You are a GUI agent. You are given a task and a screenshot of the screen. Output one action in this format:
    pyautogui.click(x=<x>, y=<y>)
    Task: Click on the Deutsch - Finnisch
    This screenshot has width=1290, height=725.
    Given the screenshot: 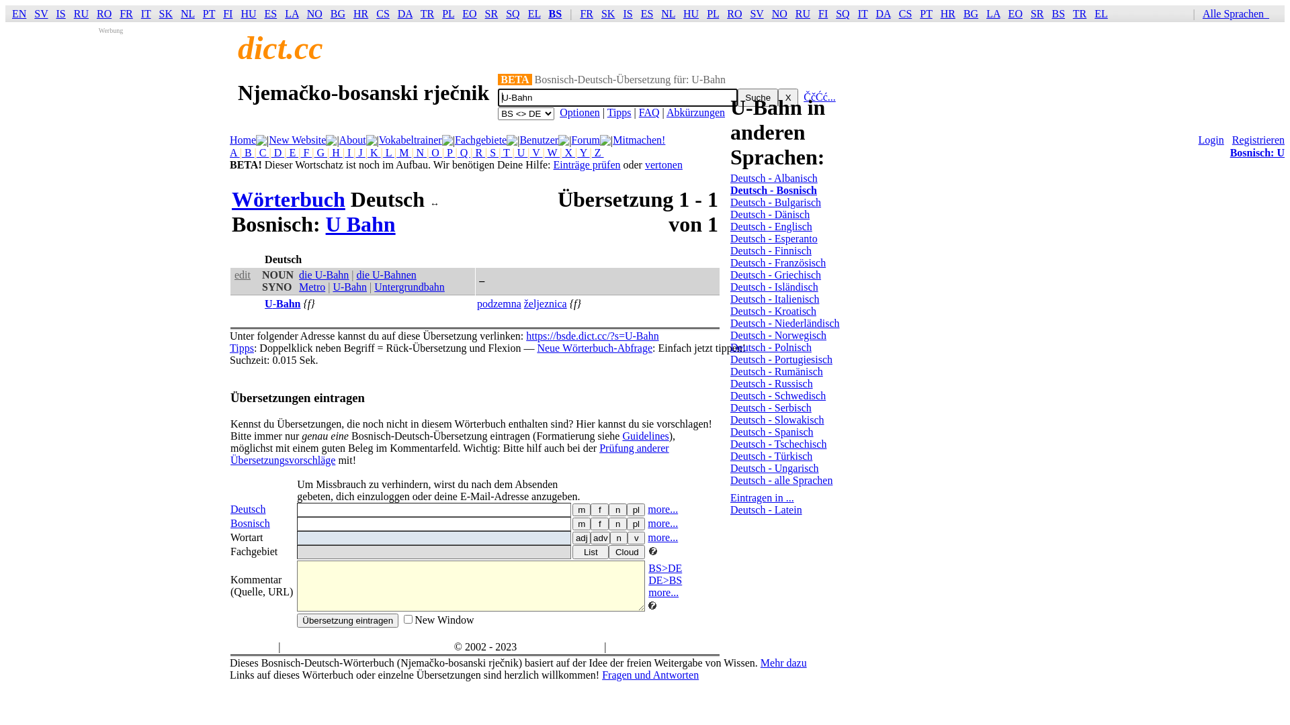 What is the action you would take?
    pyautogui.click(x=771, y=251)
    